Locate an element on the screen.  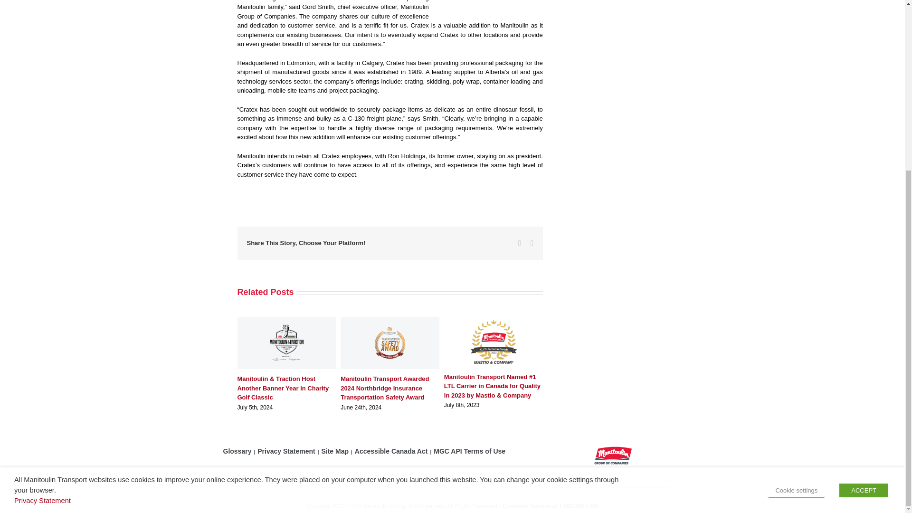
Manitoulin Transport Logo is located at coordinates (613, 455).